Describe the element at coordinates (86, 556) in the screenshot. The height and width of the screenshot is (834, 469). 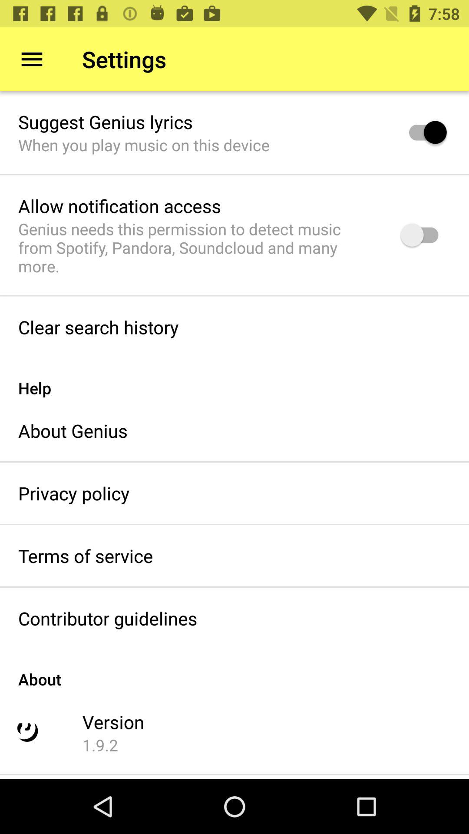
I see `jump to terms of service icon` at that location.